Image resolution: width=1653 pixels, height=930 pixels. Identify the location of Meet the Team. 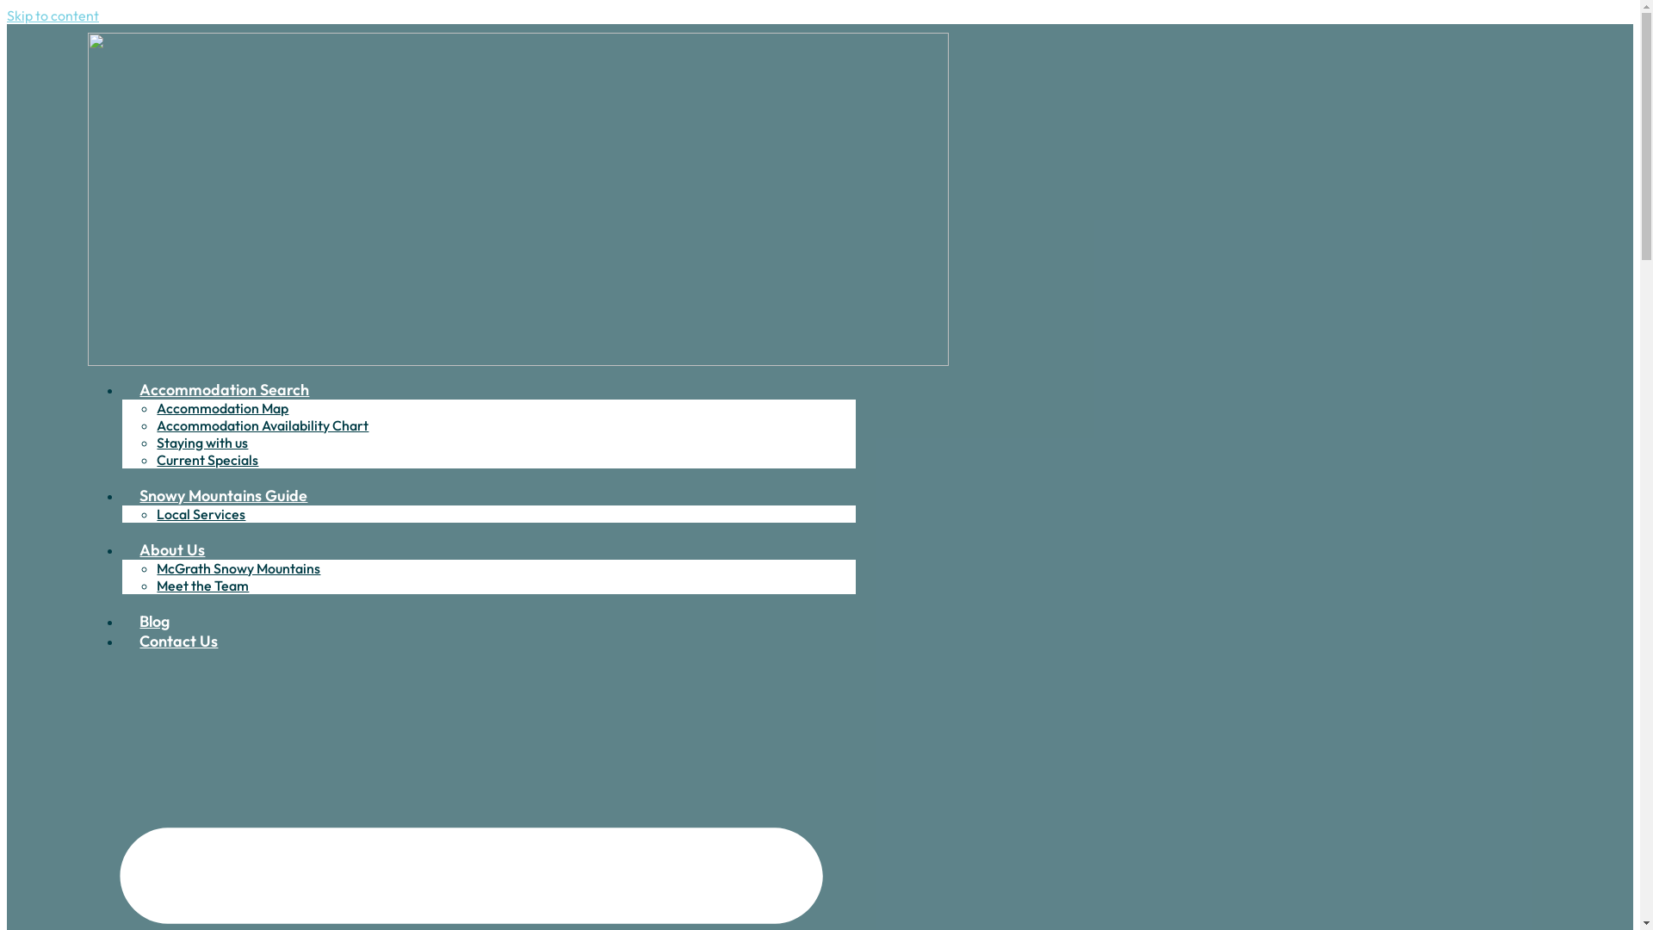
(203, 586).